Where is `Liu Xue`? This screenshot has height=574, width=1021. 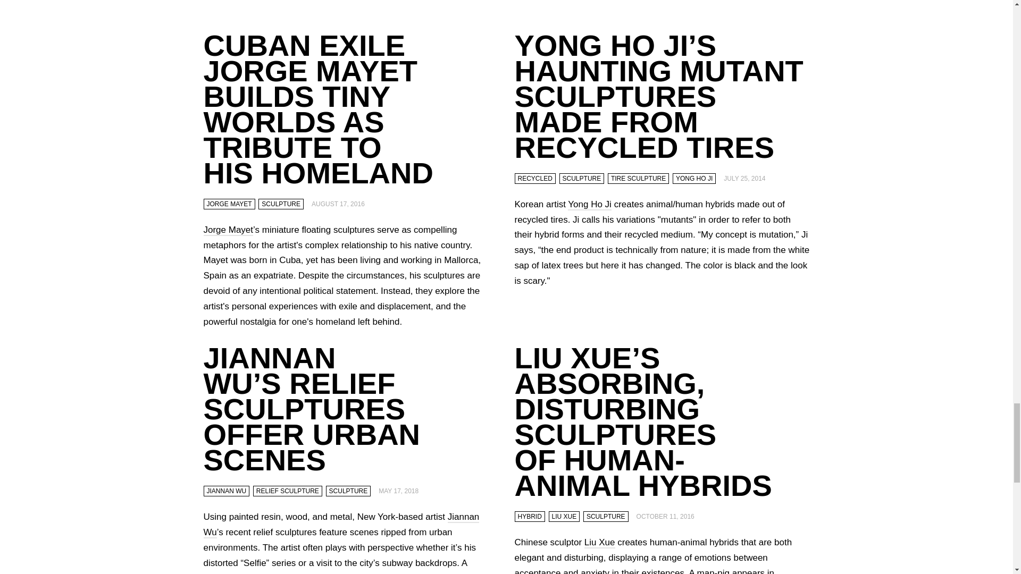
Liu Xue is located at coordinates (600, 543).